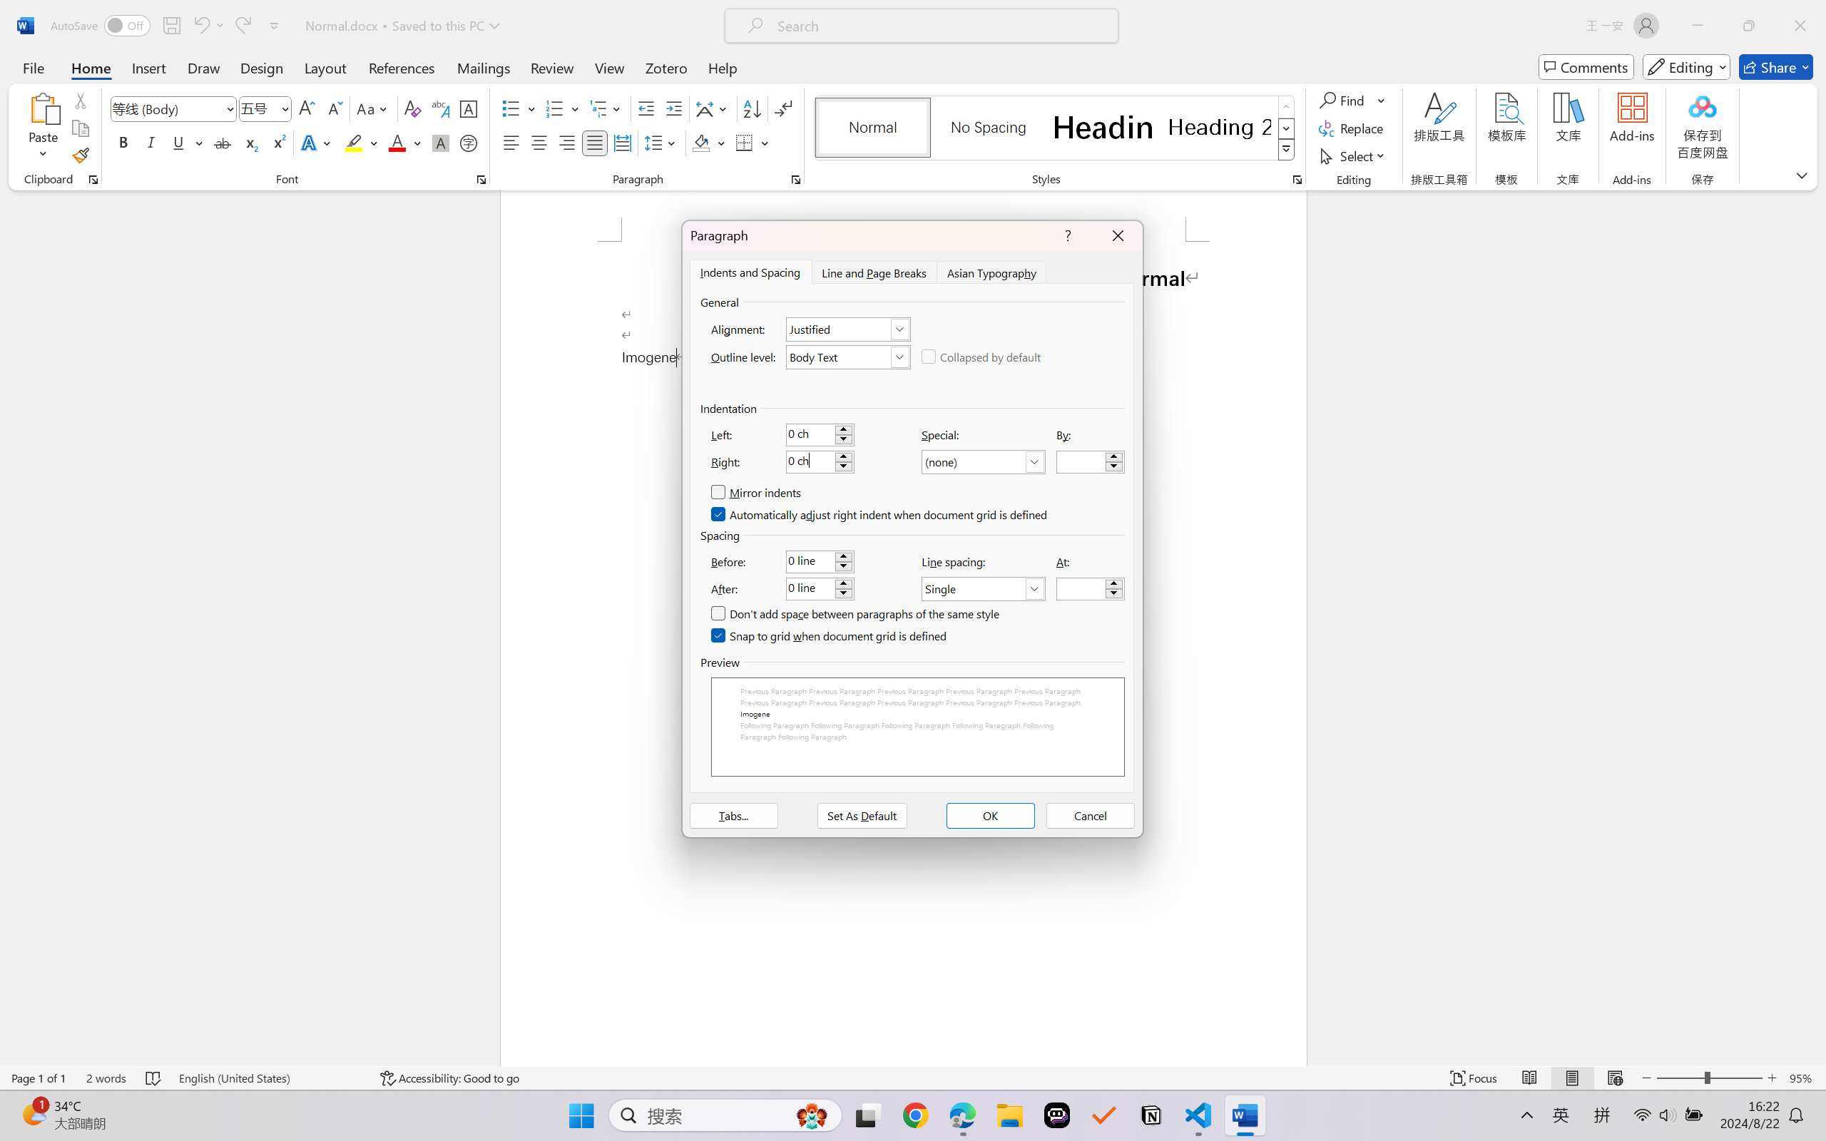  What do you see at coordinates (984, 462) in the screenshot?
I see `Special:` at bounding box center [984, 462].